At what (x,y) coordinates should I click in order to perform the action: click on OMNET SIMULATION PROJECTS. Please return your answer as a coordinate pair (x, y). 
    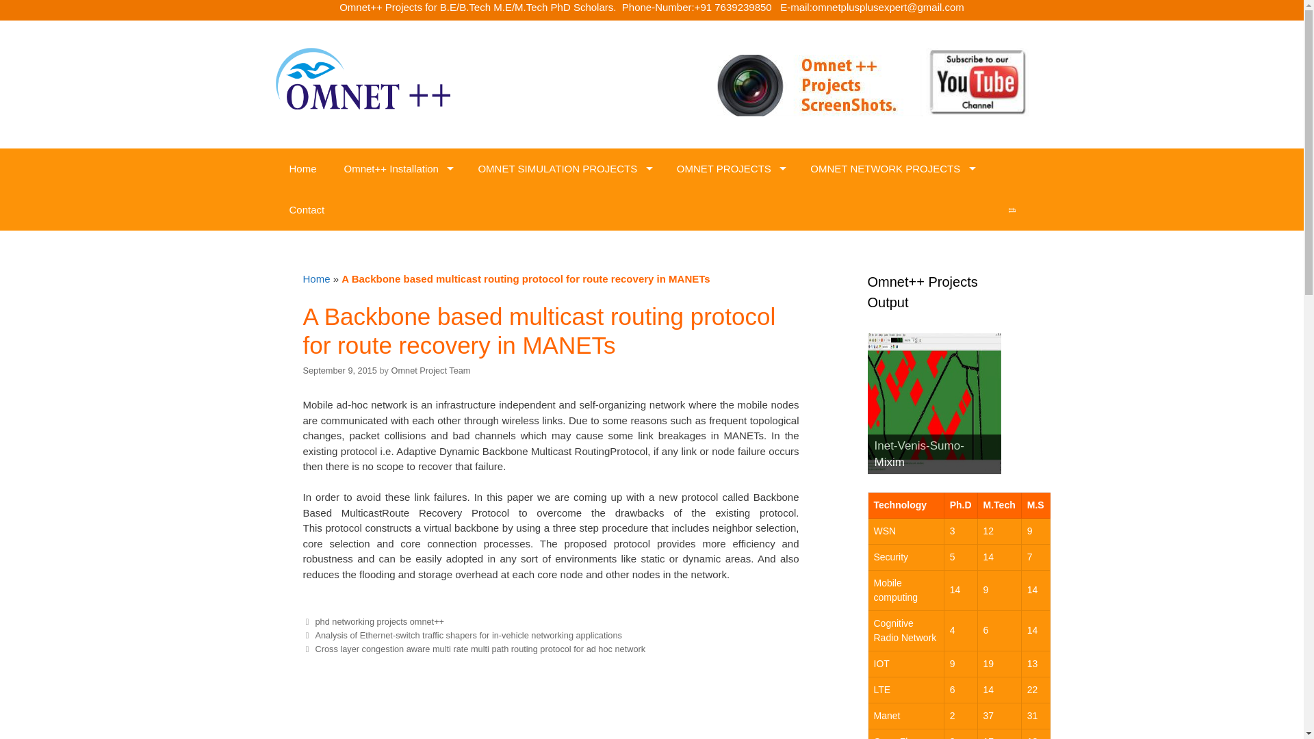
    Looking at the image, I should click on (563, 168).